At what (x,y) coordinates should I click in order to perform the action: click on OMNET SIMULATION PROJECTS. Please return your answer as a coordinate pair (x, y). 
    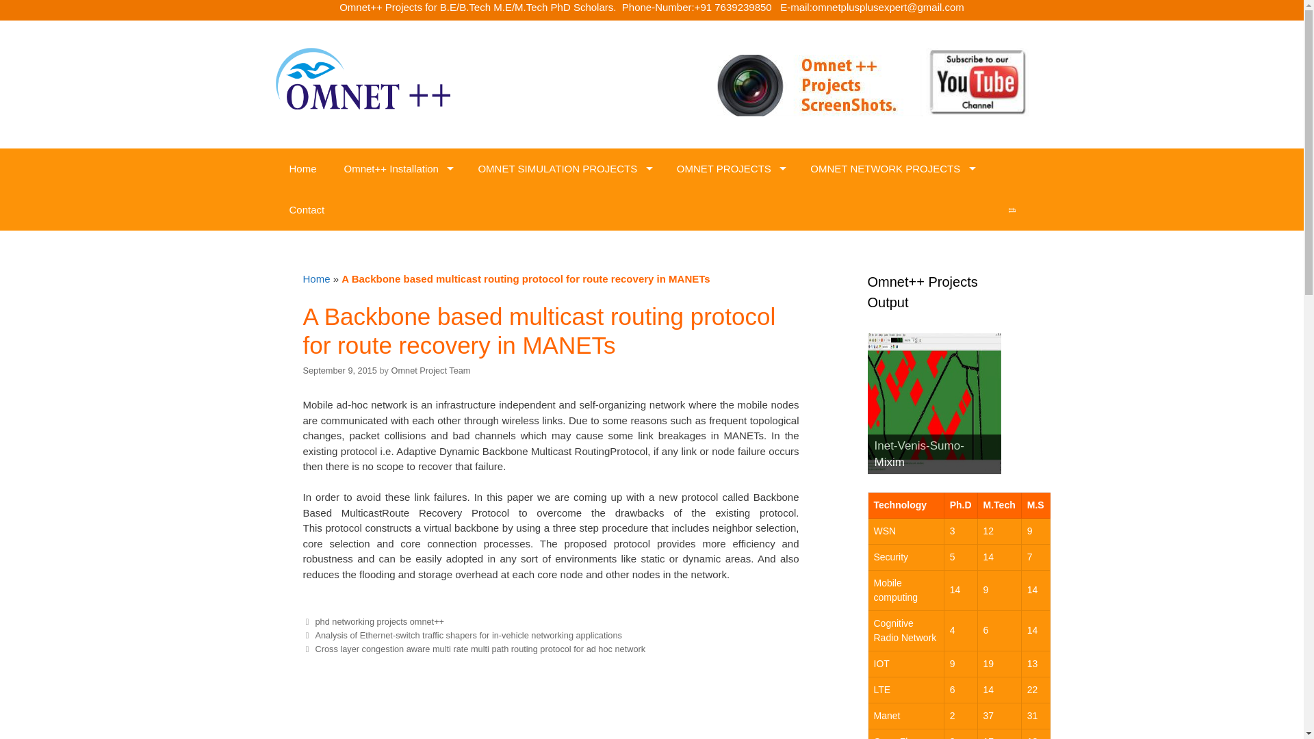
    Looking at the image, I should click on (563, 168).